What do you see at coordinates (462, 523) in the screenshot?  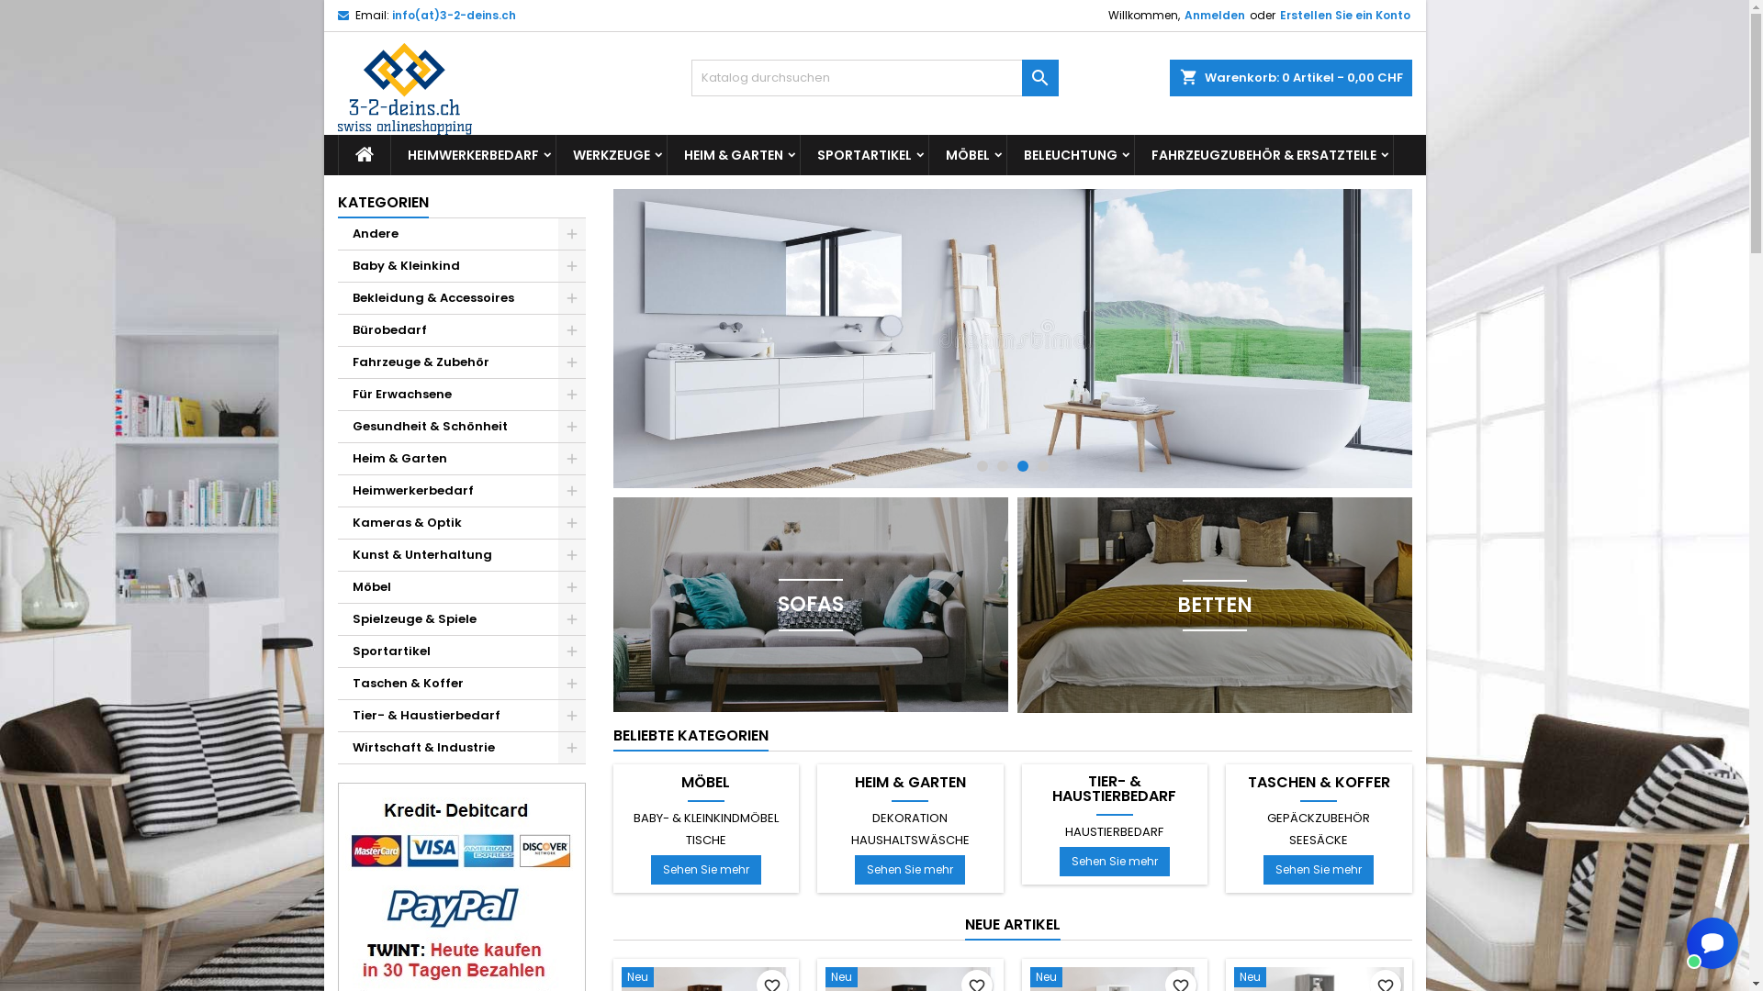 I see `Kameras & Optik` at bounding box center [462, 523].